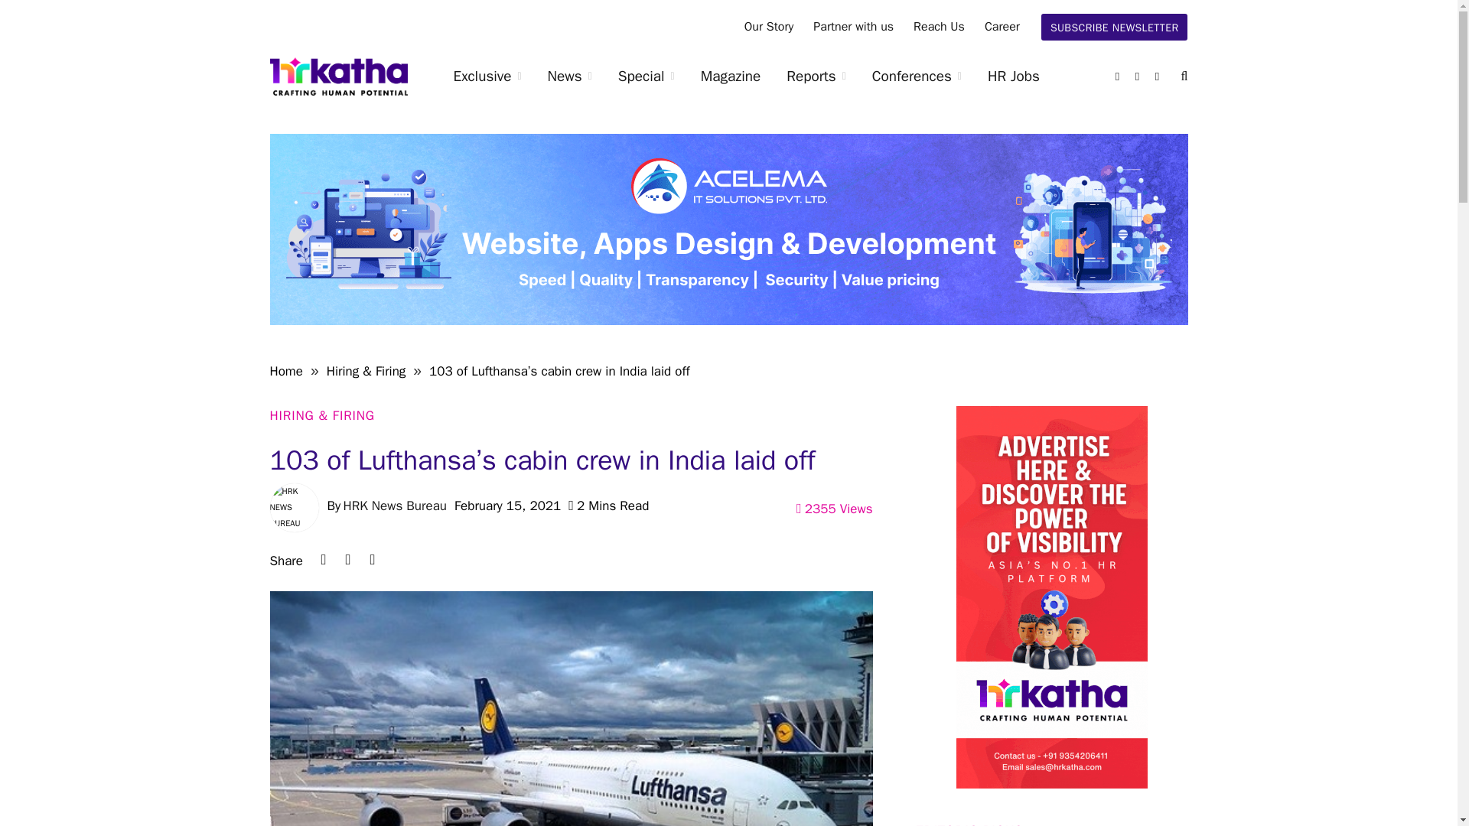 The width and height of the screenshot is (1469, 826). I want to click on Career, so click(1002, 27).